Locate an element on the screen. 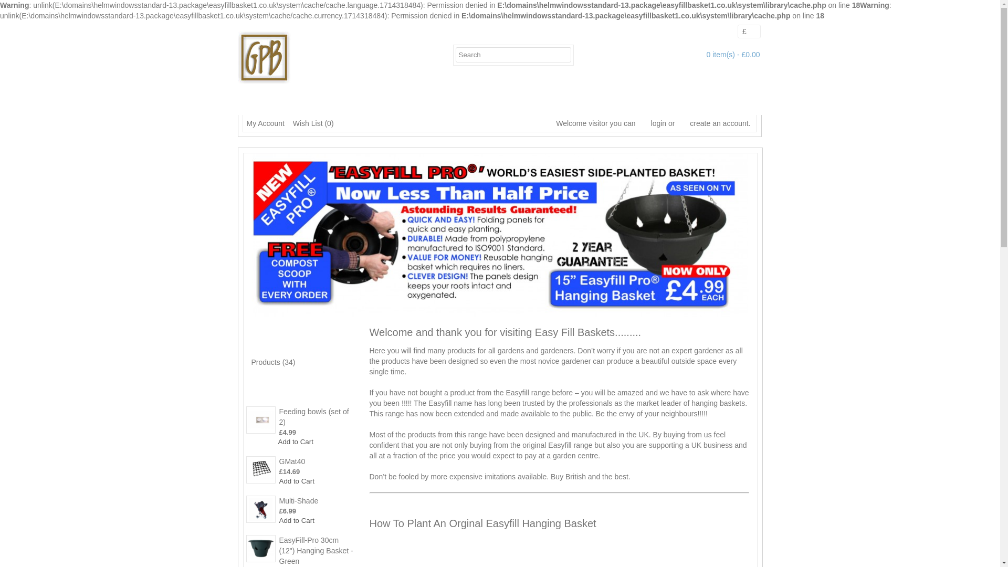  PRODUCTS is located at coordinates (469, 100).